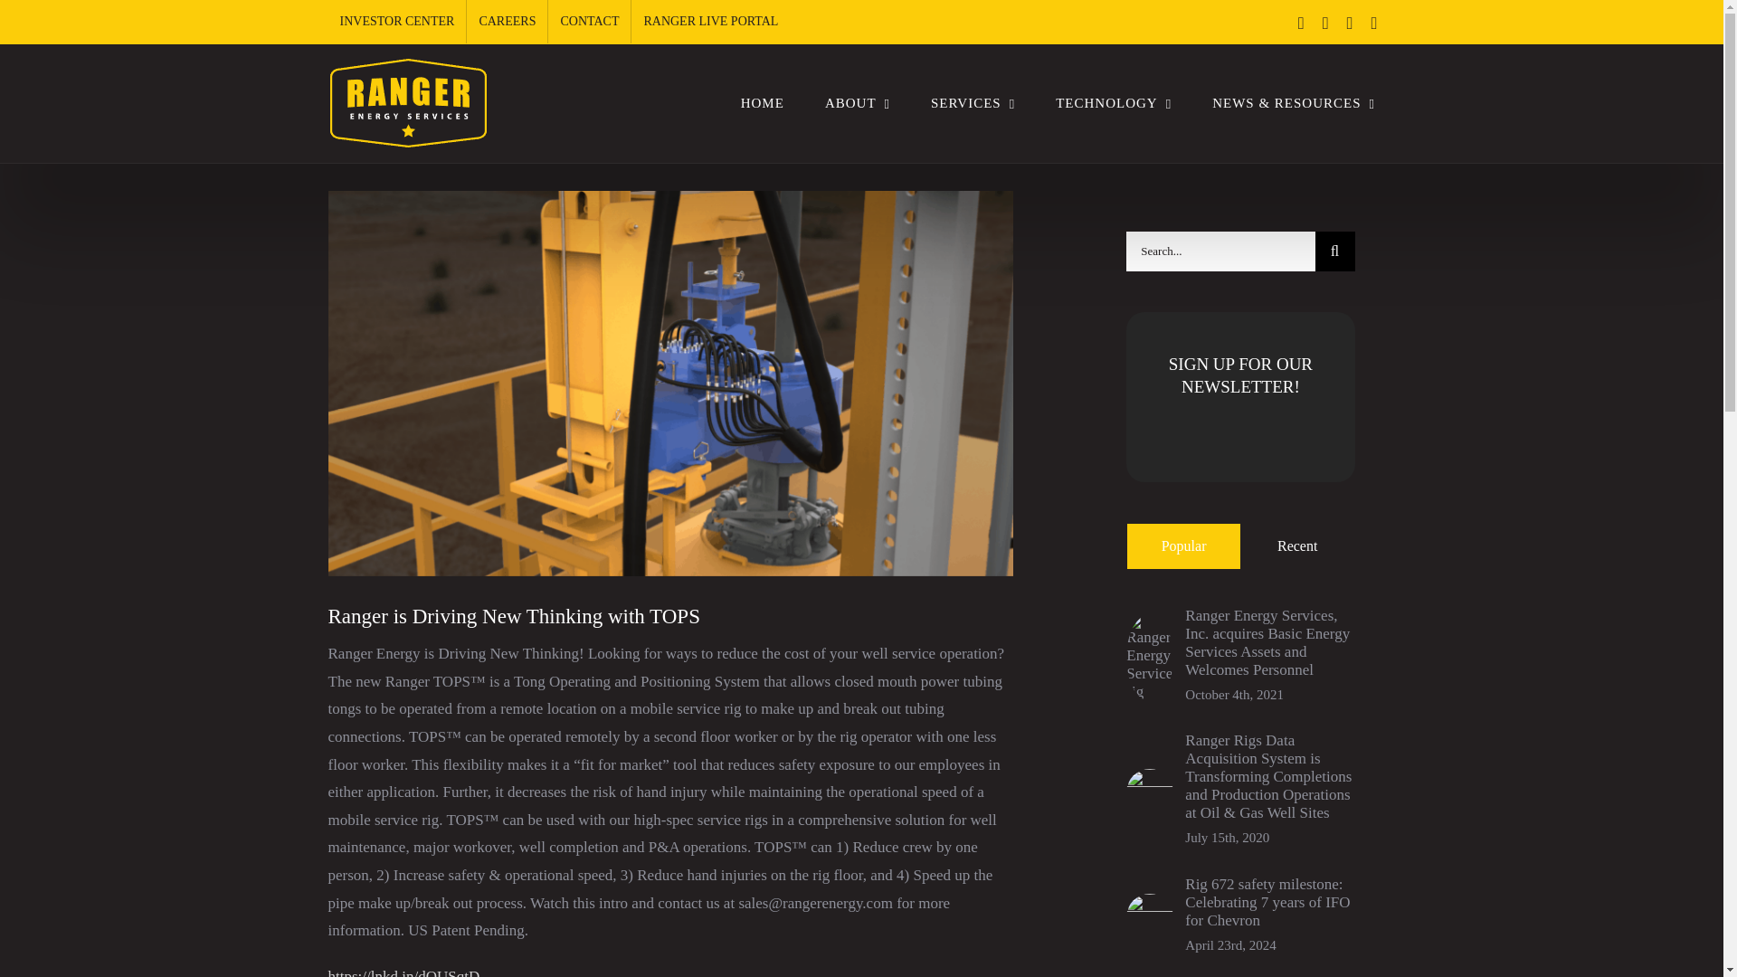  I want to click on CAREERS, so click(507, 22).